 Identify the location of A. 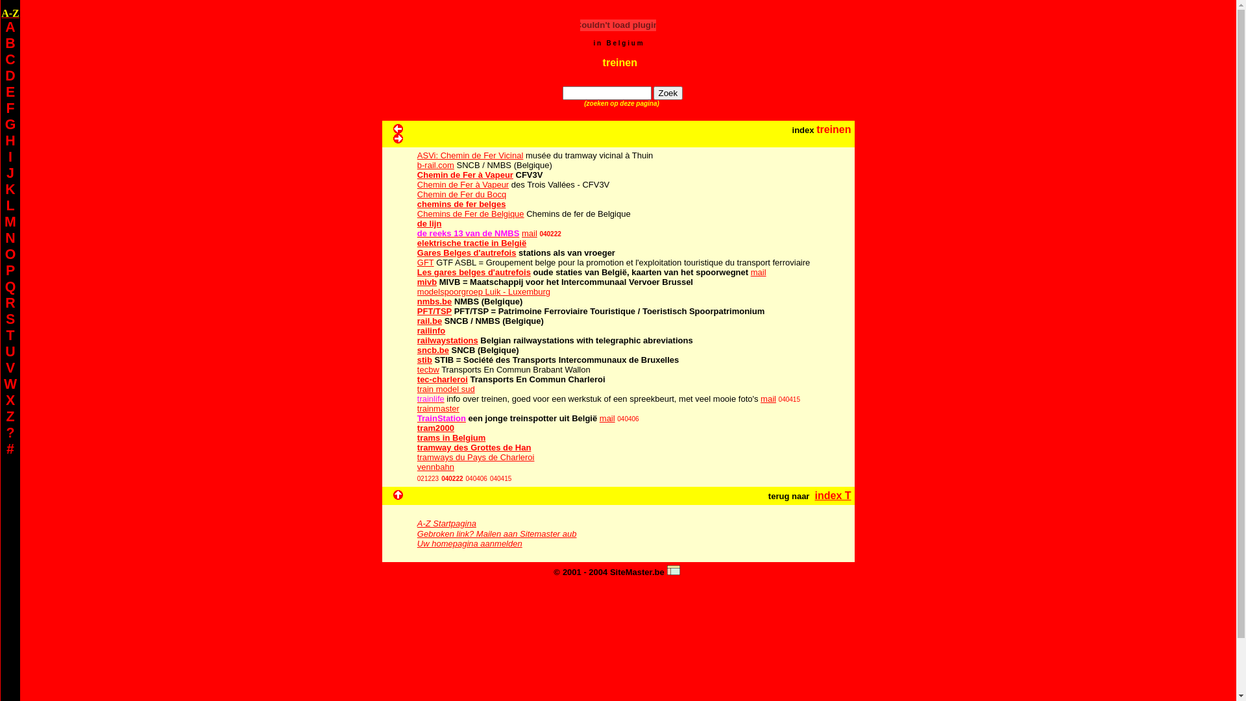
(10, 27).